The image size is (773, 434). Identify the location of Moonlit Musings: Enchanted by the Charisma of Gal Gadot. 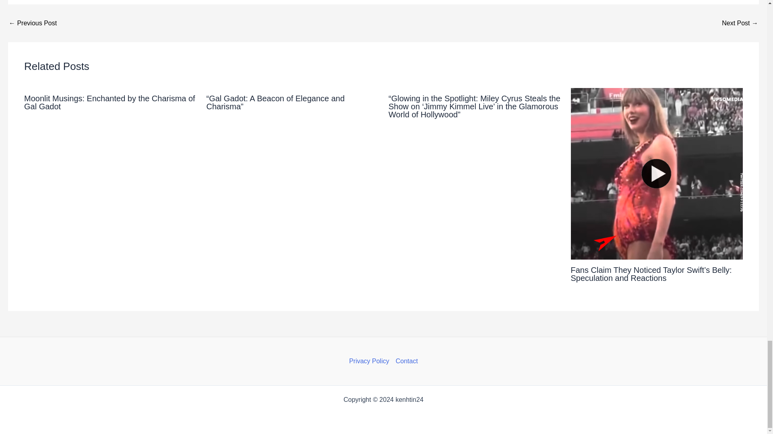
(110, 102).